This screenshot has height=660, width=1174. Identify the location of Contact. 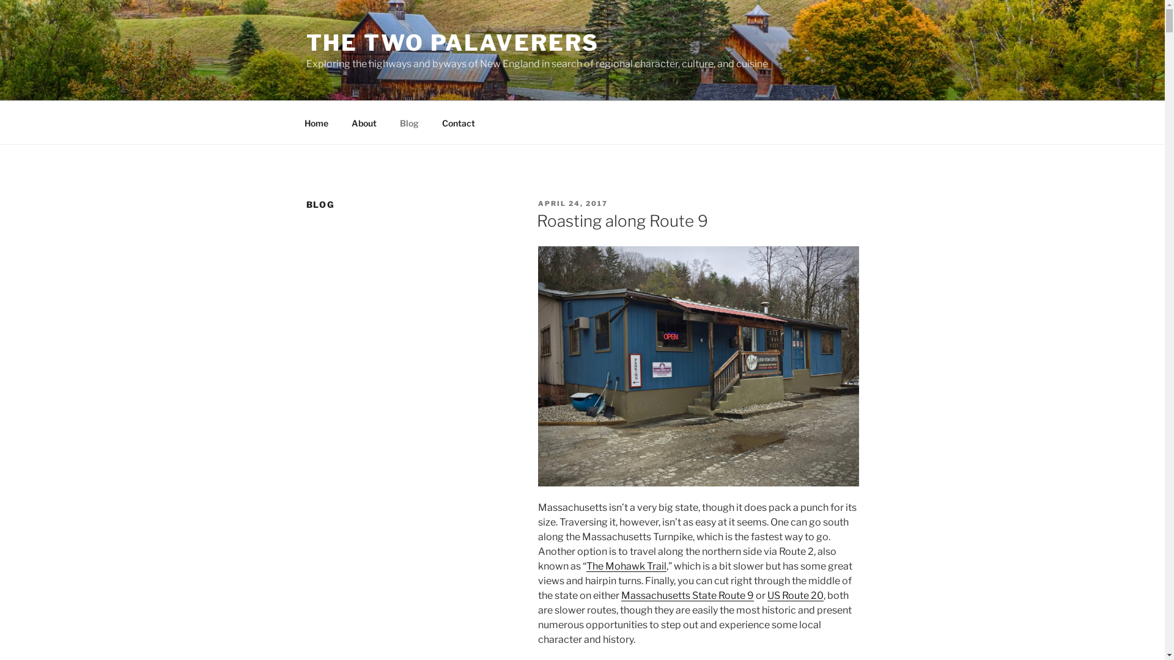
(459, 122).